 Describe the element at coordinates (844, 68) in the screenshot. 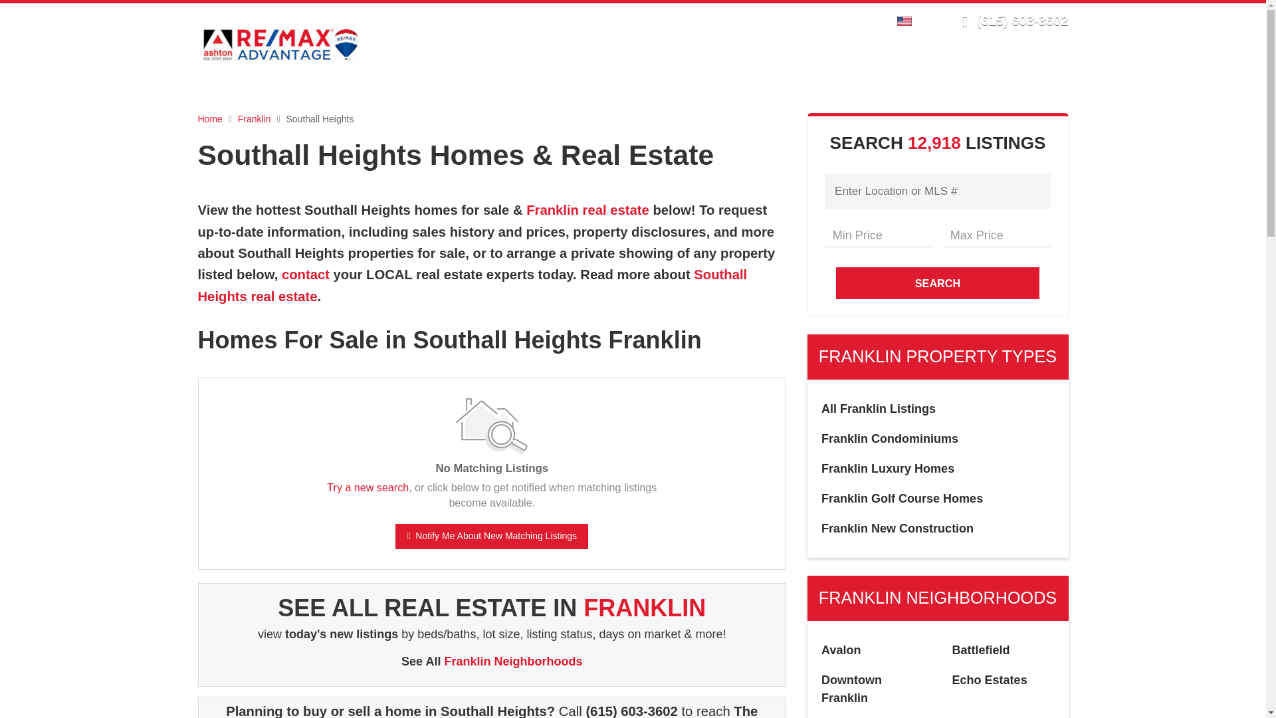

I see `Buyers` at that location.